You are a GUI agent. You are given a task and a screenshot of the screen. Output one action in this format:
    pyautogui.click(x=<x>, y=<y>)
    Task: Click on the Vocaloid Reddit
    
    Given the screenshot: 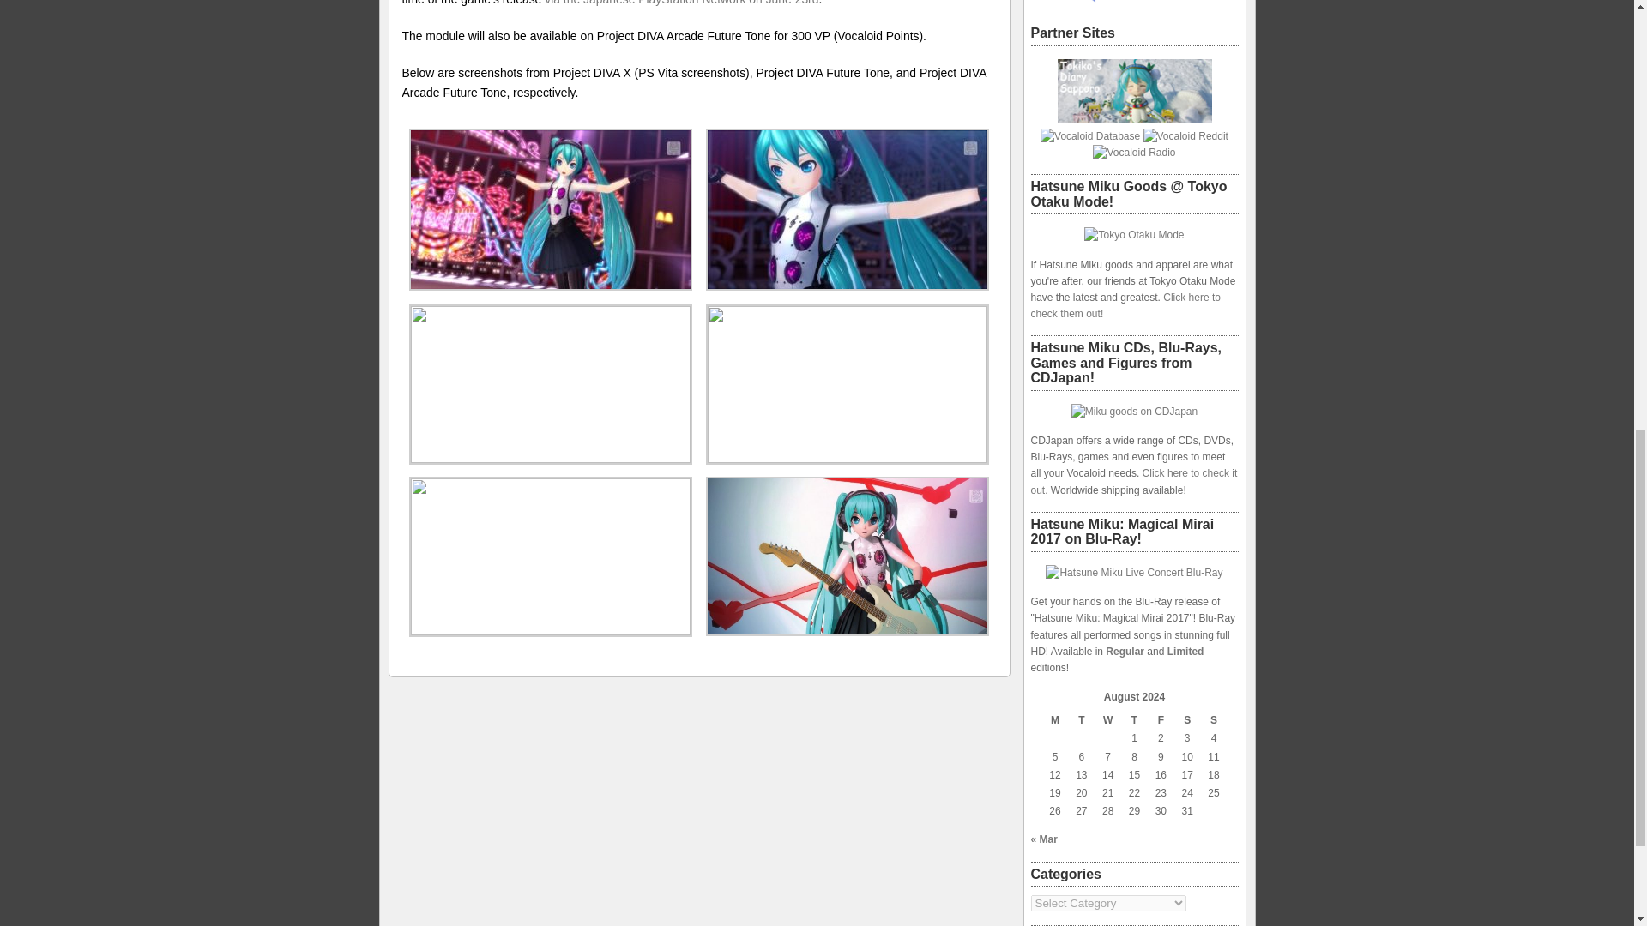 What is the action you would take?
    pyautogui.click(x=1185, y=136)
    